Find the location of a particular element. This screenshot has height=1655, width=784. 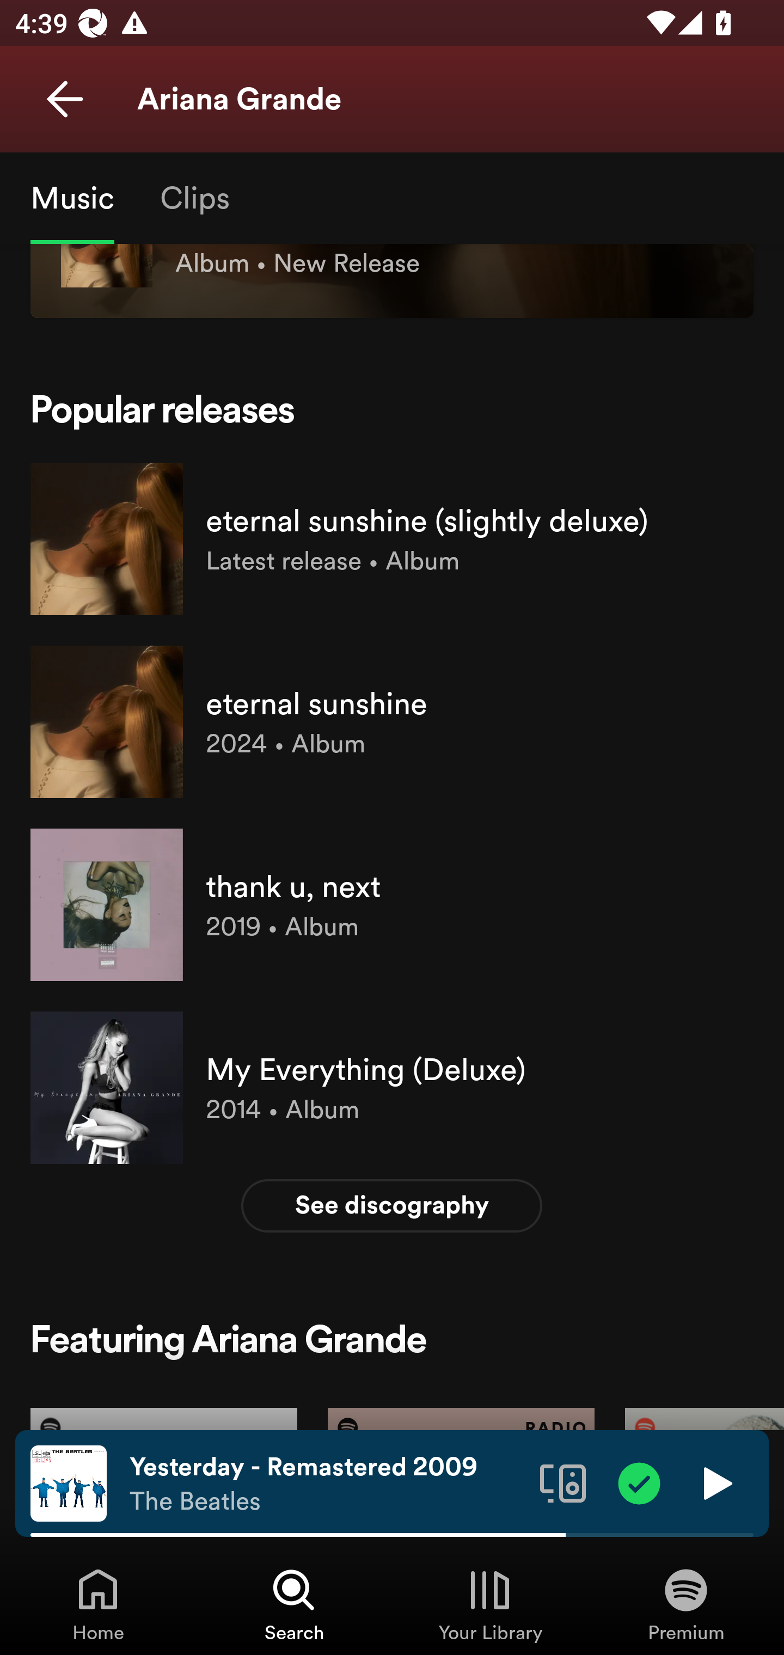

Play is located at coordinates (715, 1482).